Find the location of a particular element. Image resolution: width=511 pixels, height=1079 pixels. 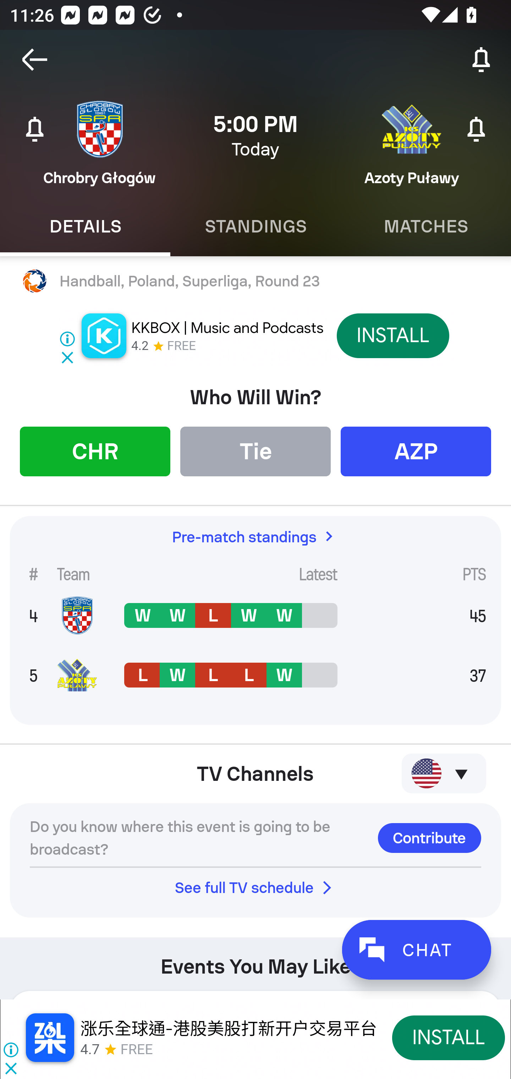

Contribute is located at coordinates (429, 838).